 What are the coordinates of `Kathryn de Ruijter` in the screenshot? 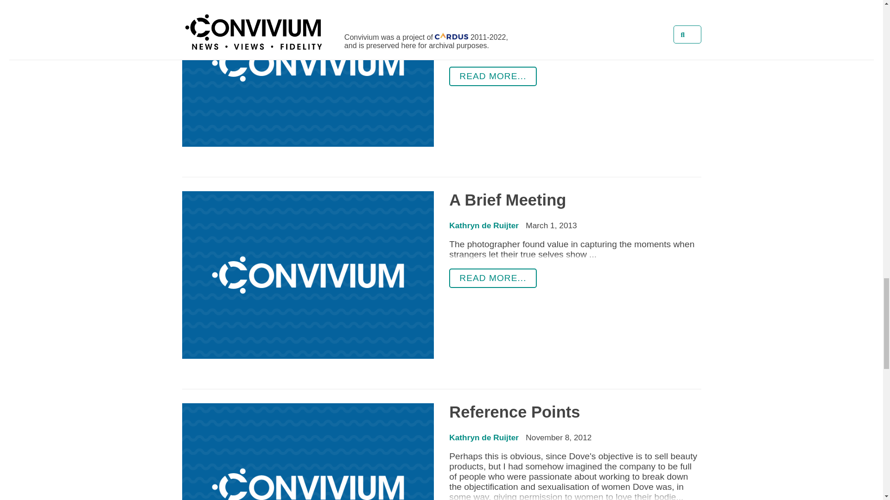 It's located at (484, 225).